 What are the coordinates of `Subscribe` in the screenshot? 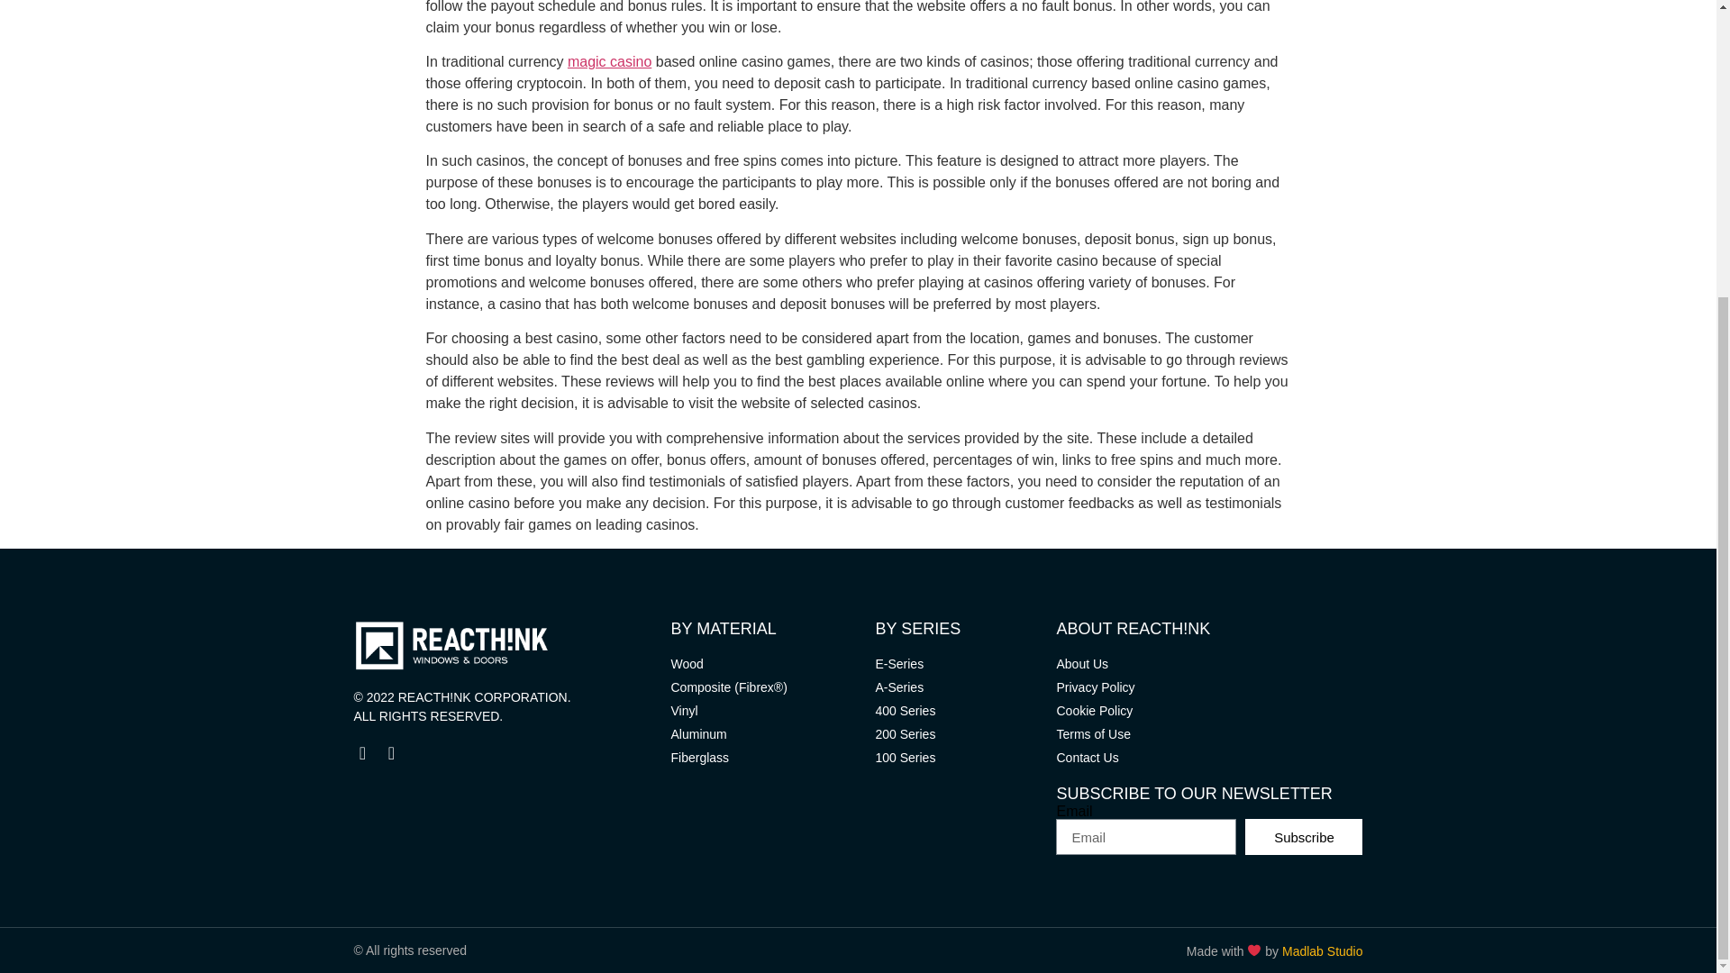 It's located at (1304, 837).